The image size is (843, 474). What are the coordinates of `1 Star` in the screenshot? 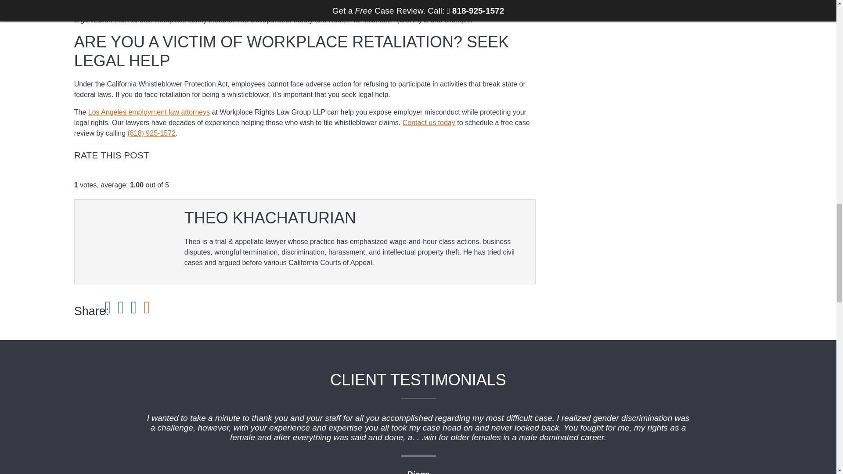 It's located at (77, 175).